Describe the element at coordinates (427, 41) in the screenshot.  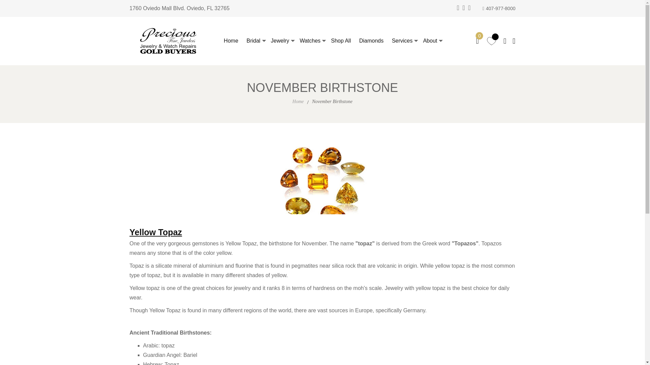
I see `About` at that location.